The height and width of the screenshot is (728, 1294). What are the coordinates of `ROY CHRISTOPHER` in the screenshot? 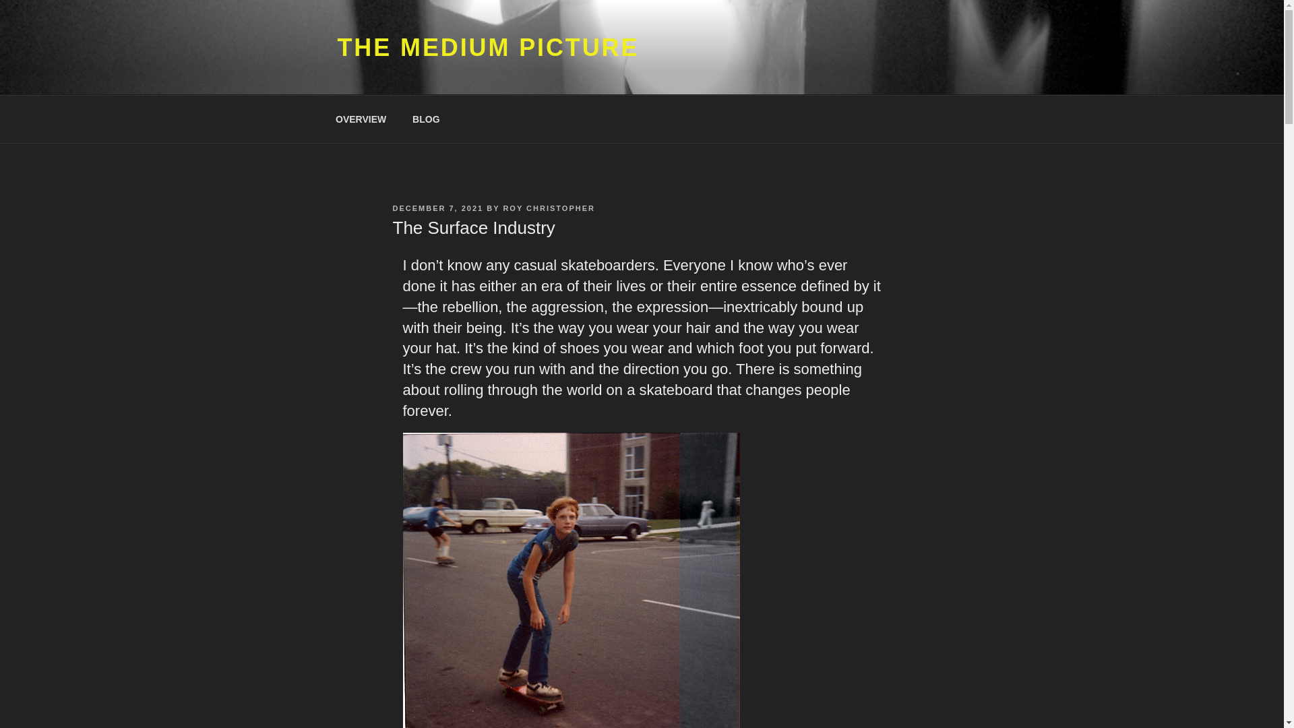 It's located at (549, 208).